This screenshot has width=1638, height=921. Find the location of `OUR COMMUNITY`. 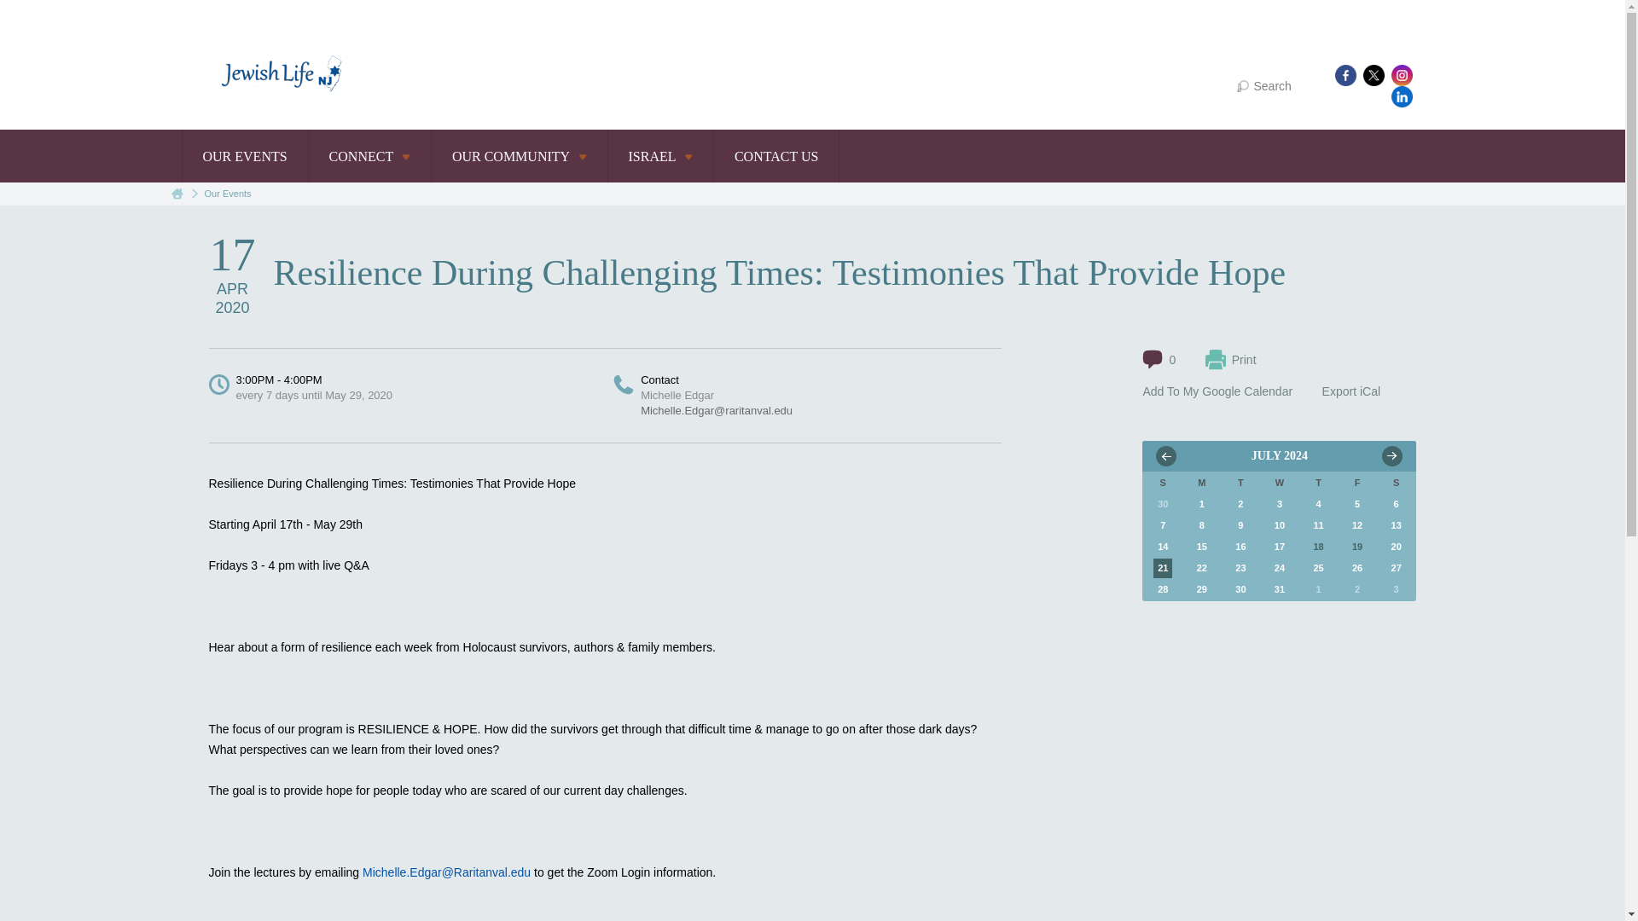

OUR COMMUNITY is located at coordinates (520, 155).